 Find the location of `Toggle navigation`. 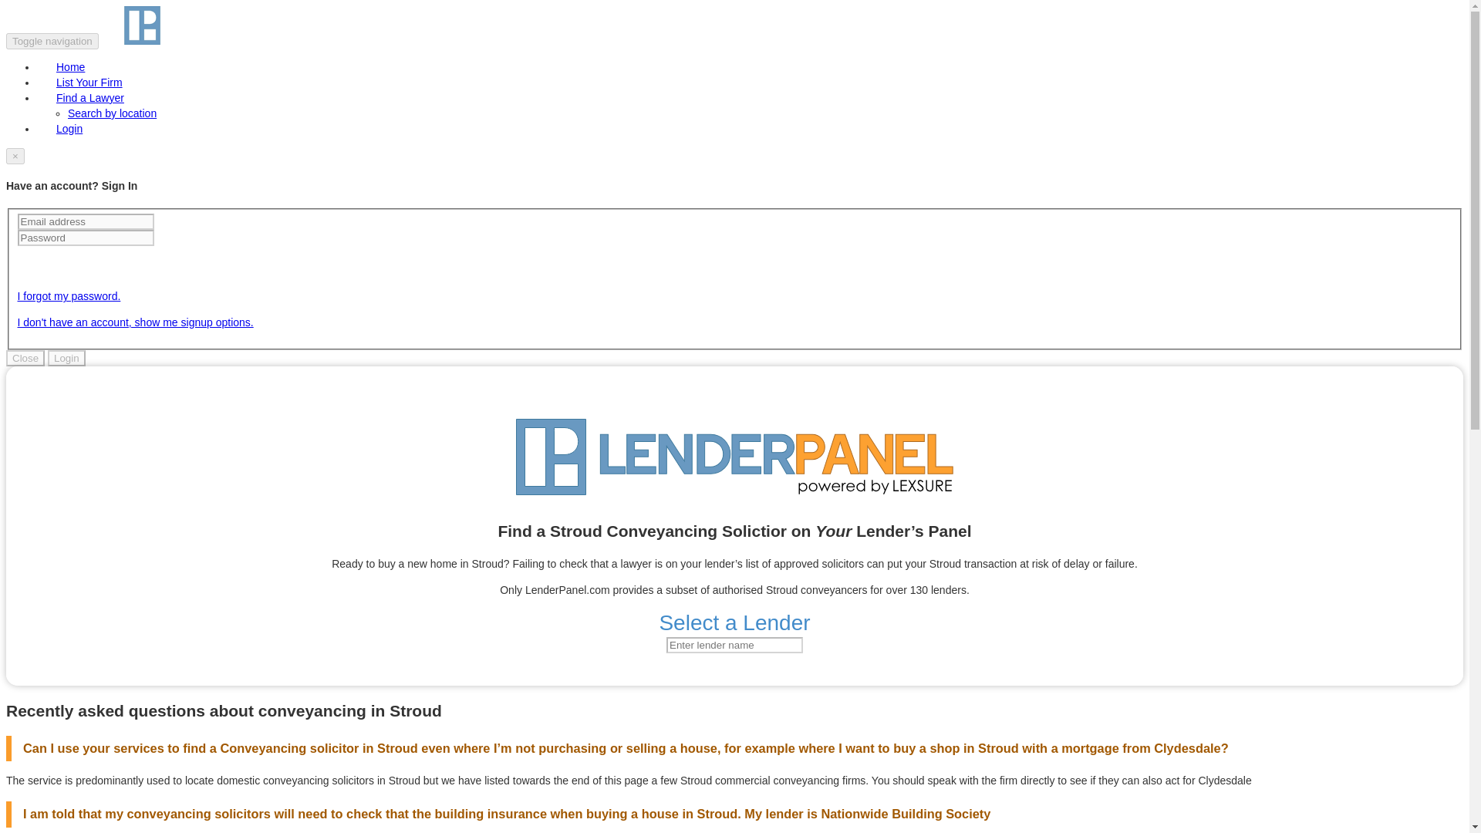

Toggle navigation is located at coordinates (52, 41).